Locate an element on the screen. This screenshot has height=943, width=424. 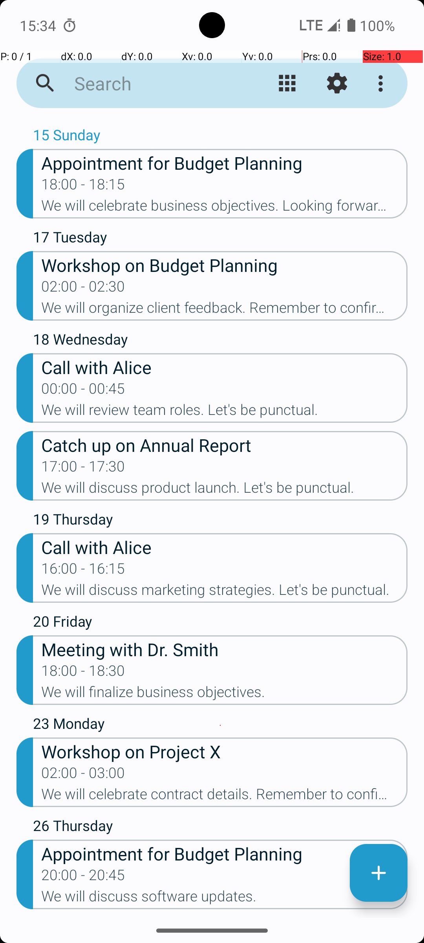
Call with Alice is located at coordinates (225, 367).